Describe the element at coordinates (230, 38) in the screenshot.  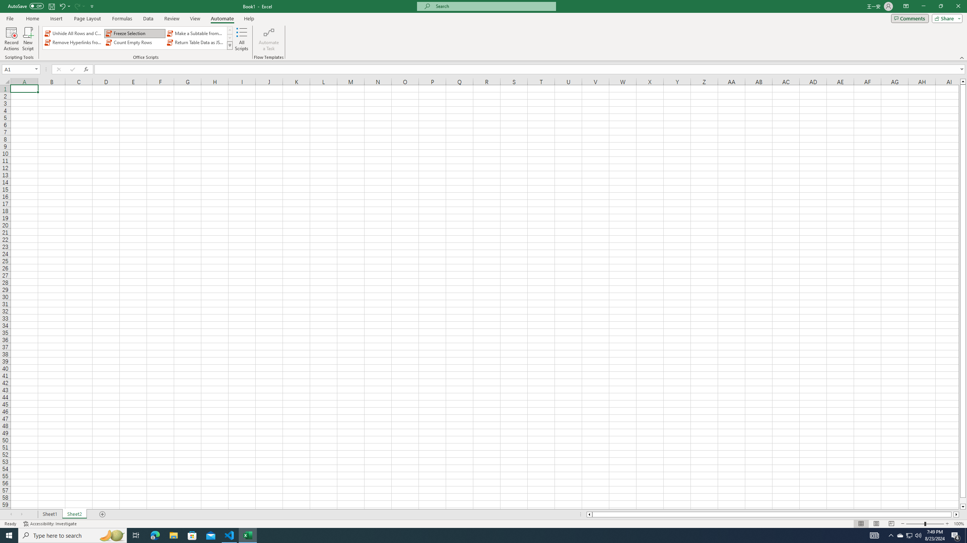
I see `Row Down` at that location.